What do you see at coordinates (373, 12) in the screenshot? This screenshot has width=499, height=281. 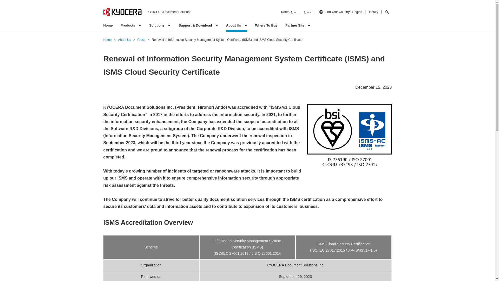 I see `Inquiry` at bounding box center [373, 12].